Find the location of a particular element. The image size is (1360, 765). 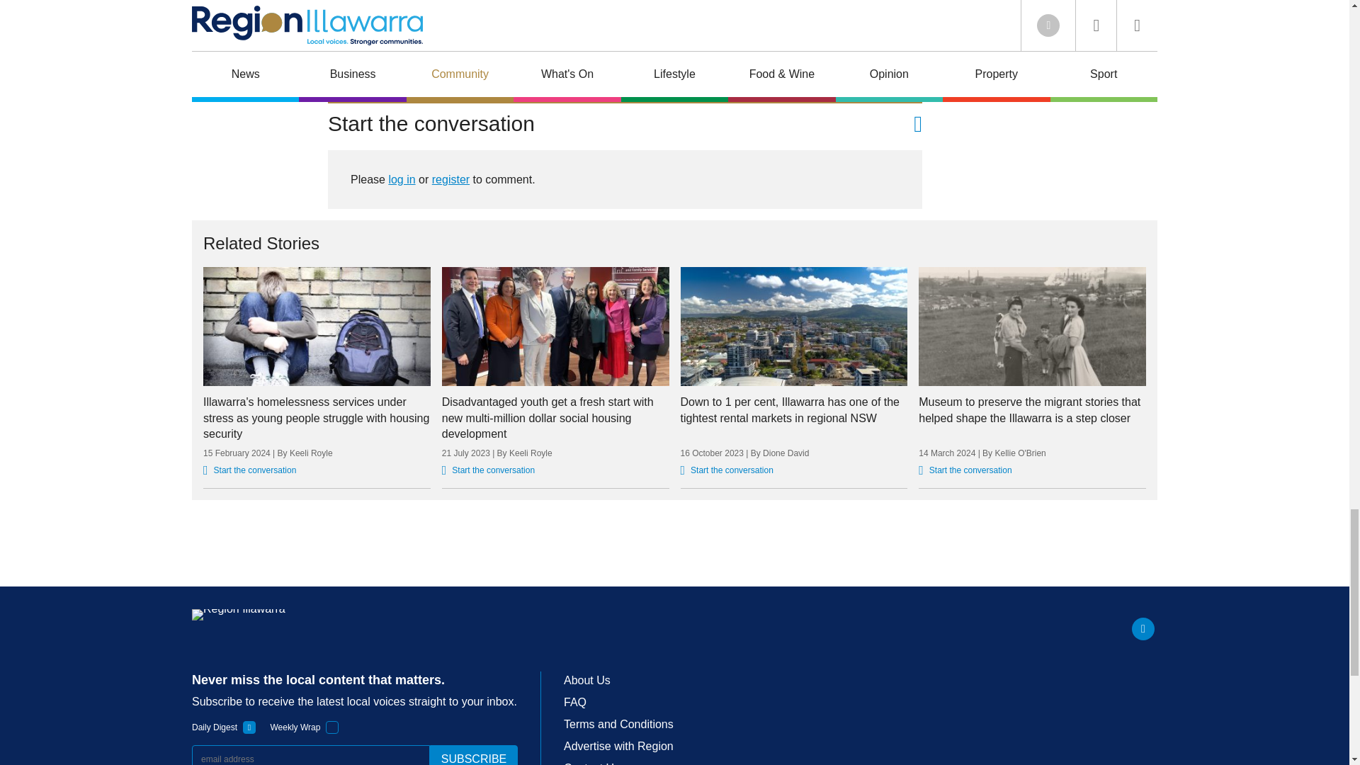

Facebook is located at coordinates (1143, 628).